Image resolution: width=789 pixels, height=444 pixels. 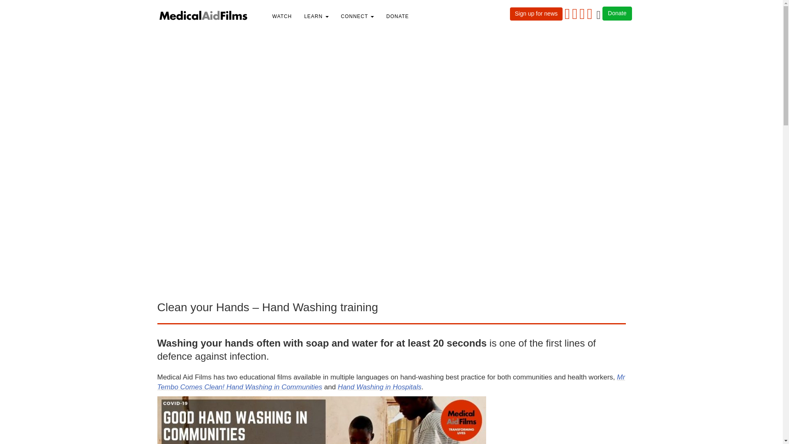 I want to click on DONATE, so click(x=397, y=16).